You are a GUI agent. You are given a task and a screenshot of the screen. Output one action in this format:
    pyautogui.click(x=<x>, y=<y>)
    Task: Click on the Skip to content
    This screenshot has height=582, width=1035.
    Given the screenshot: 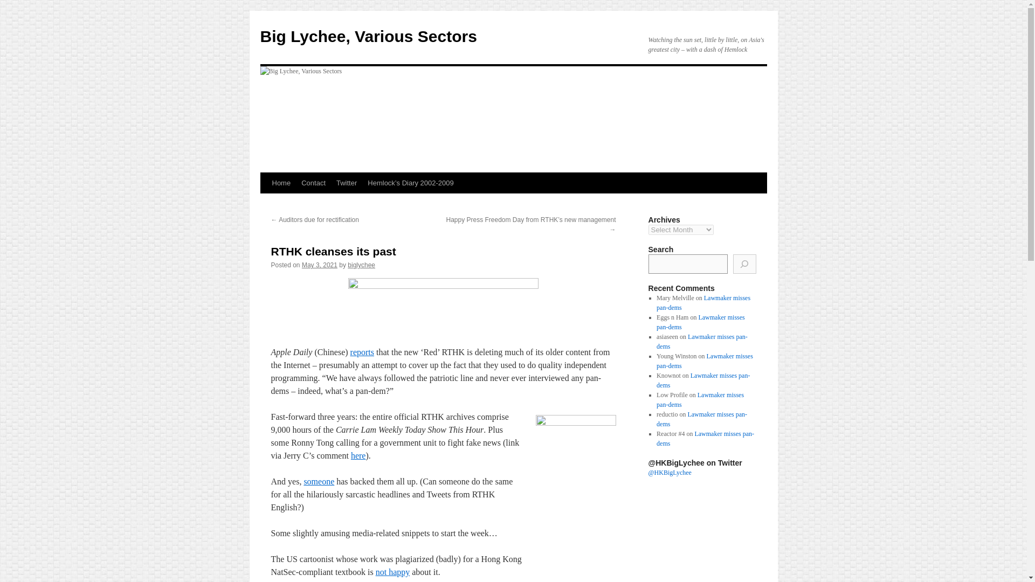 What is the action you would take?
    pyautogui.click(x=265, y=203)
    